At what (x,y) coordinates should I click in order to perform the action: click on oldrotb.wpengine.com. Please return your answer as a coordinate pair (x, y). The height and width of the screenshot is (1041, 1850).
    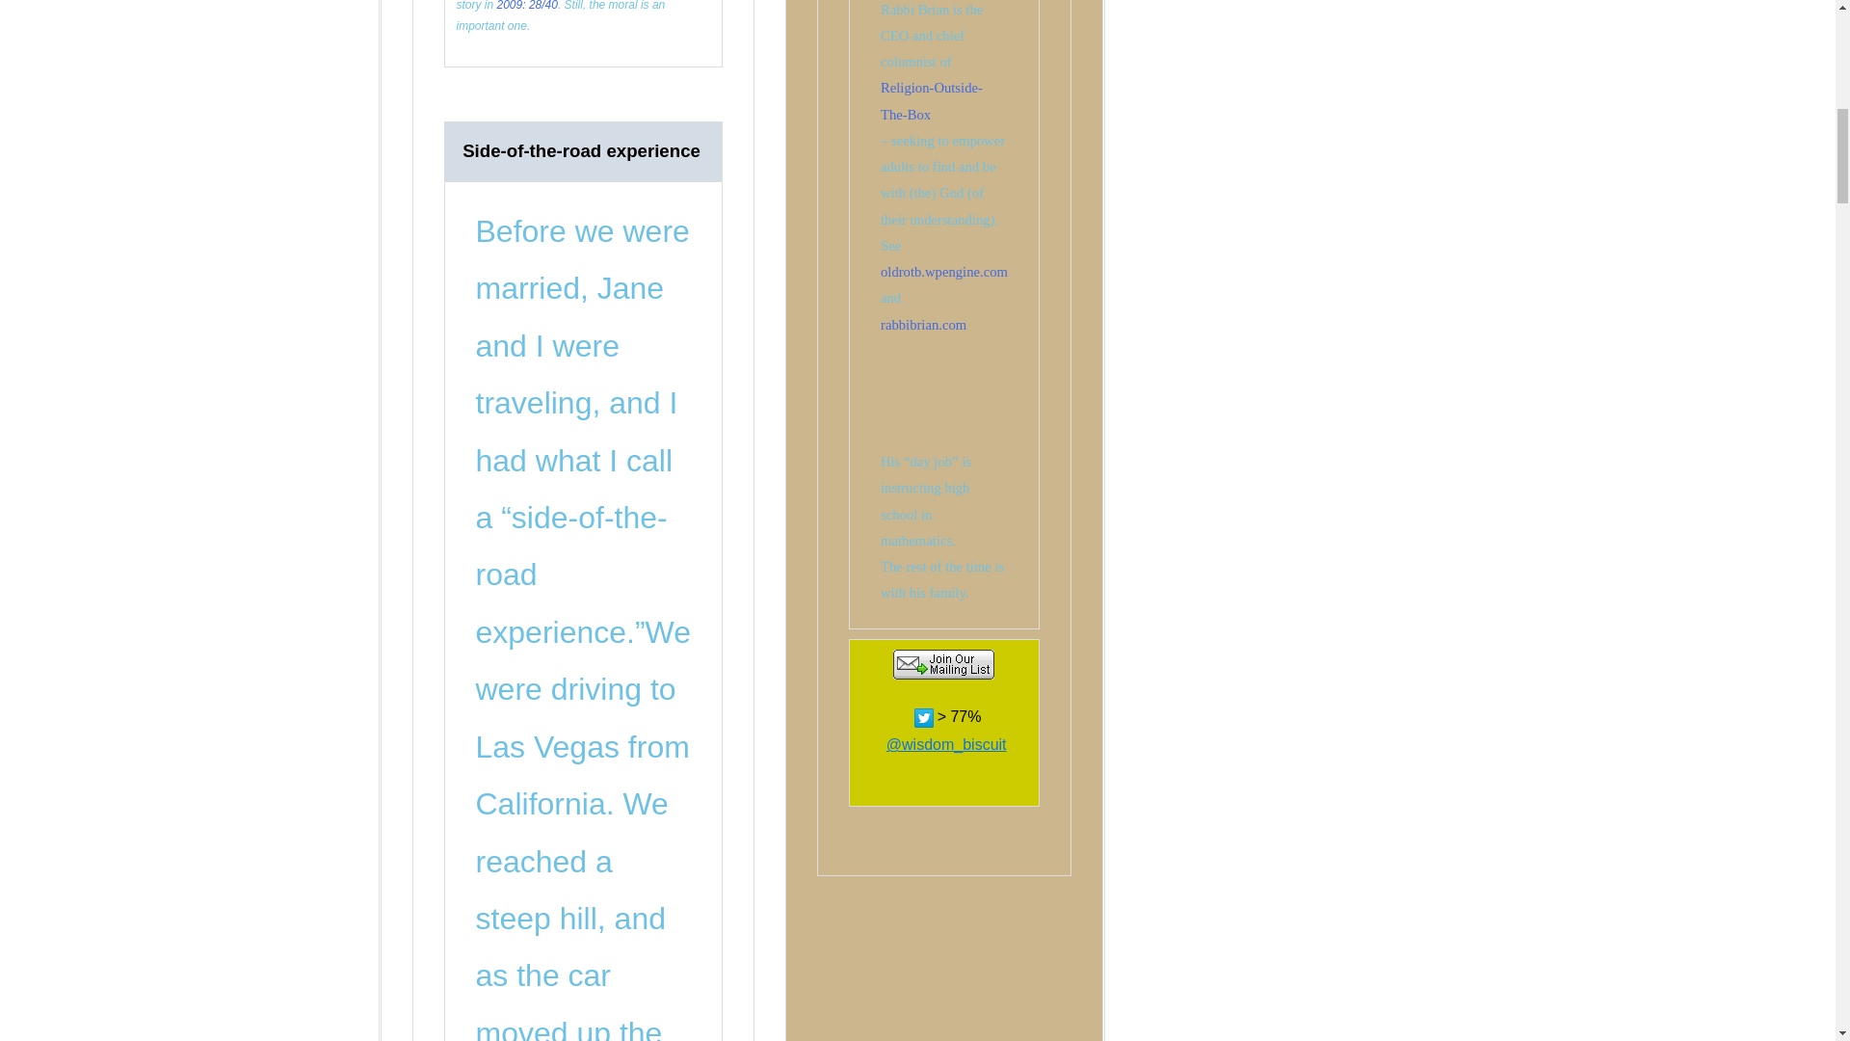
    Looking at the image, I should click on (944, 272).